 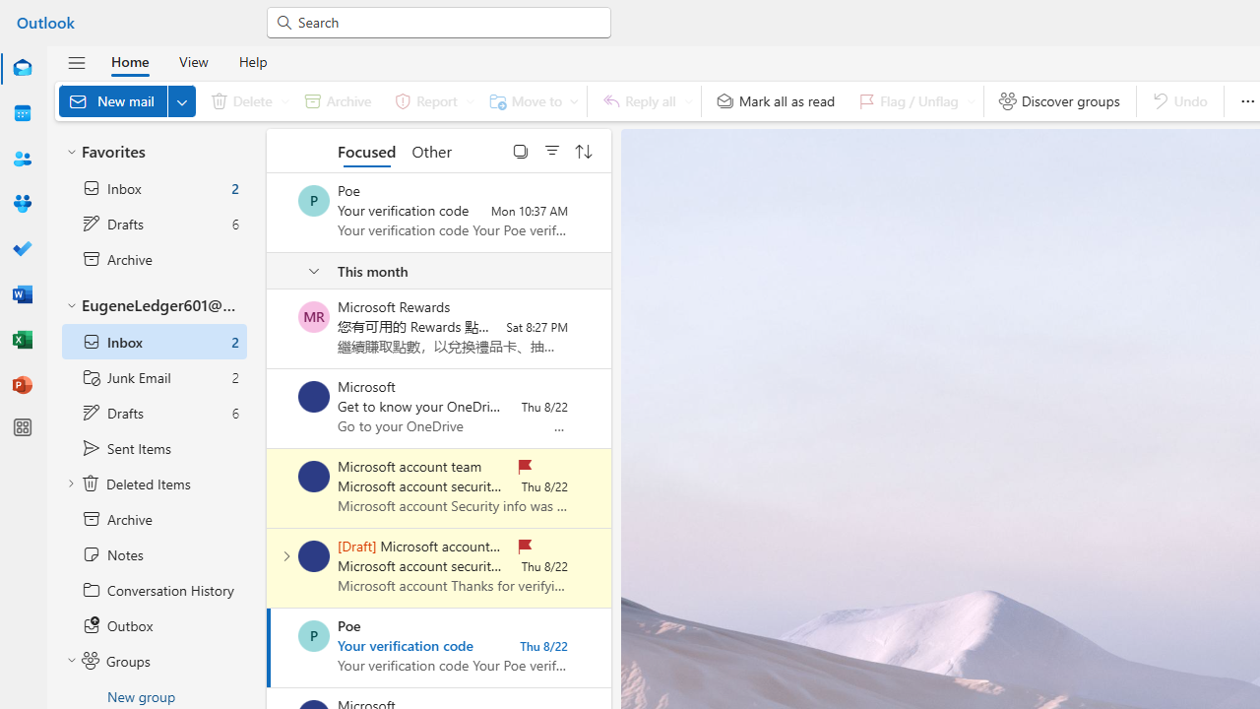 What do you see at coordinates (22, 384) in the screenshot?
I see `PowerPoint` at bounding box center [22, 384].